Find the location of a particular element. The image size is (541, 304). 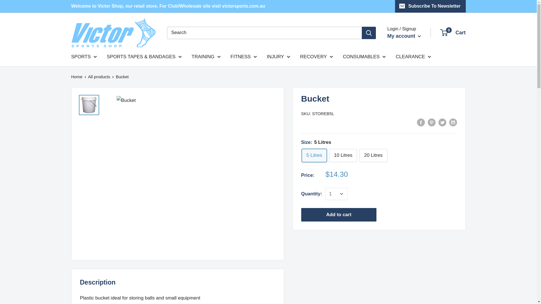

10 Litres is located at coordinates (343, 155).